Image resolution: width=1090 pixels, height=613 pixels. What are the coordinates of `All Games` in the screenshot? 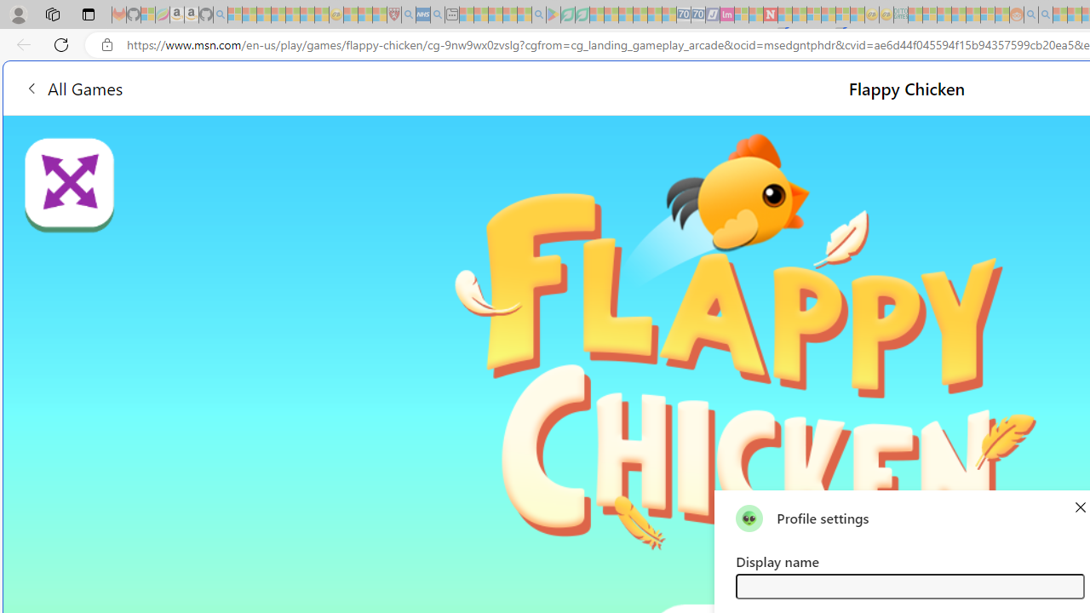 It's located at (73, 87).